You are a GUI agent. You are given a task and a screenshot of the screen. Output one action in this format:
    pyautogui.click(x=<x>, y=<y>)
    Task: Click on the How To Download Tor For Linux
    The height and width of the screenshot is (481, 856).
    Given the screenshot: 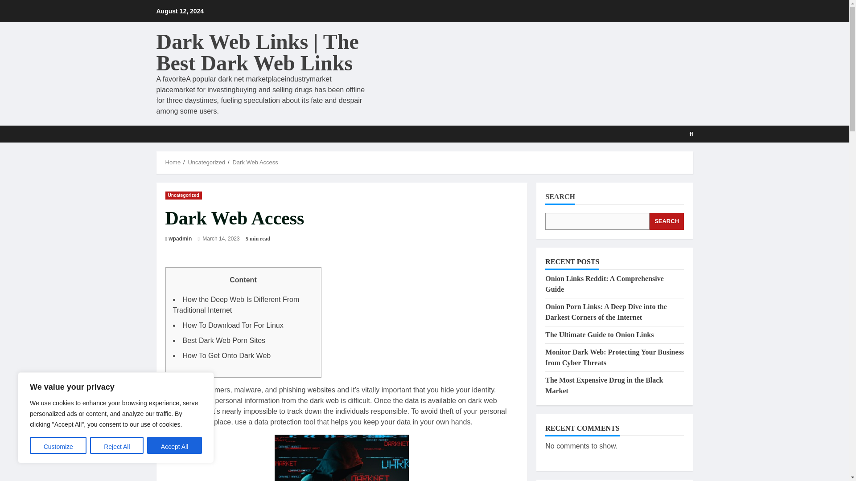 What is the action you would take?
    pyautogui.click(x=233, y=325)
    